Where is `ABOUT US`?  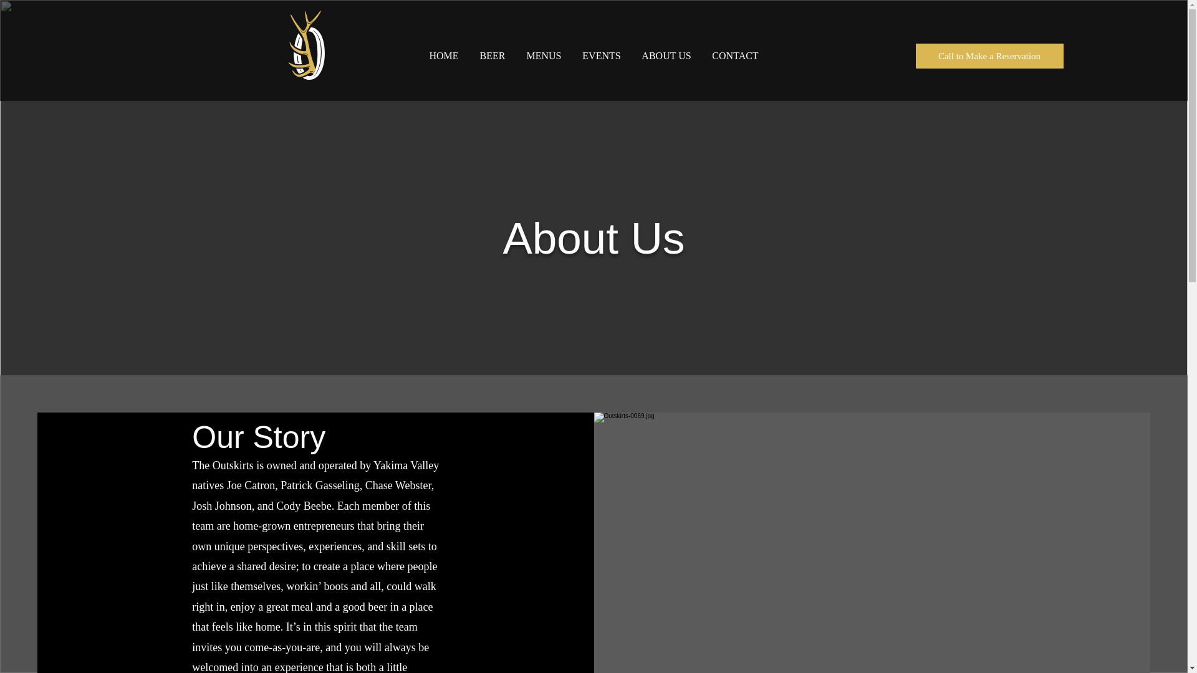 ABOUT US is located at coordinates (666, 55).